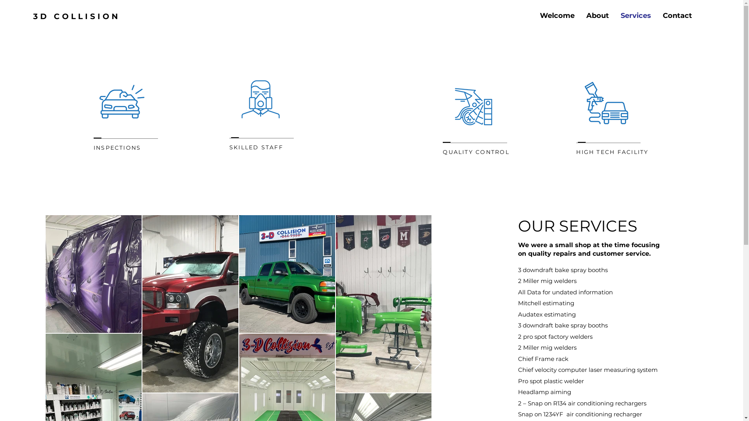  I want to click on About, so click(598, 16).